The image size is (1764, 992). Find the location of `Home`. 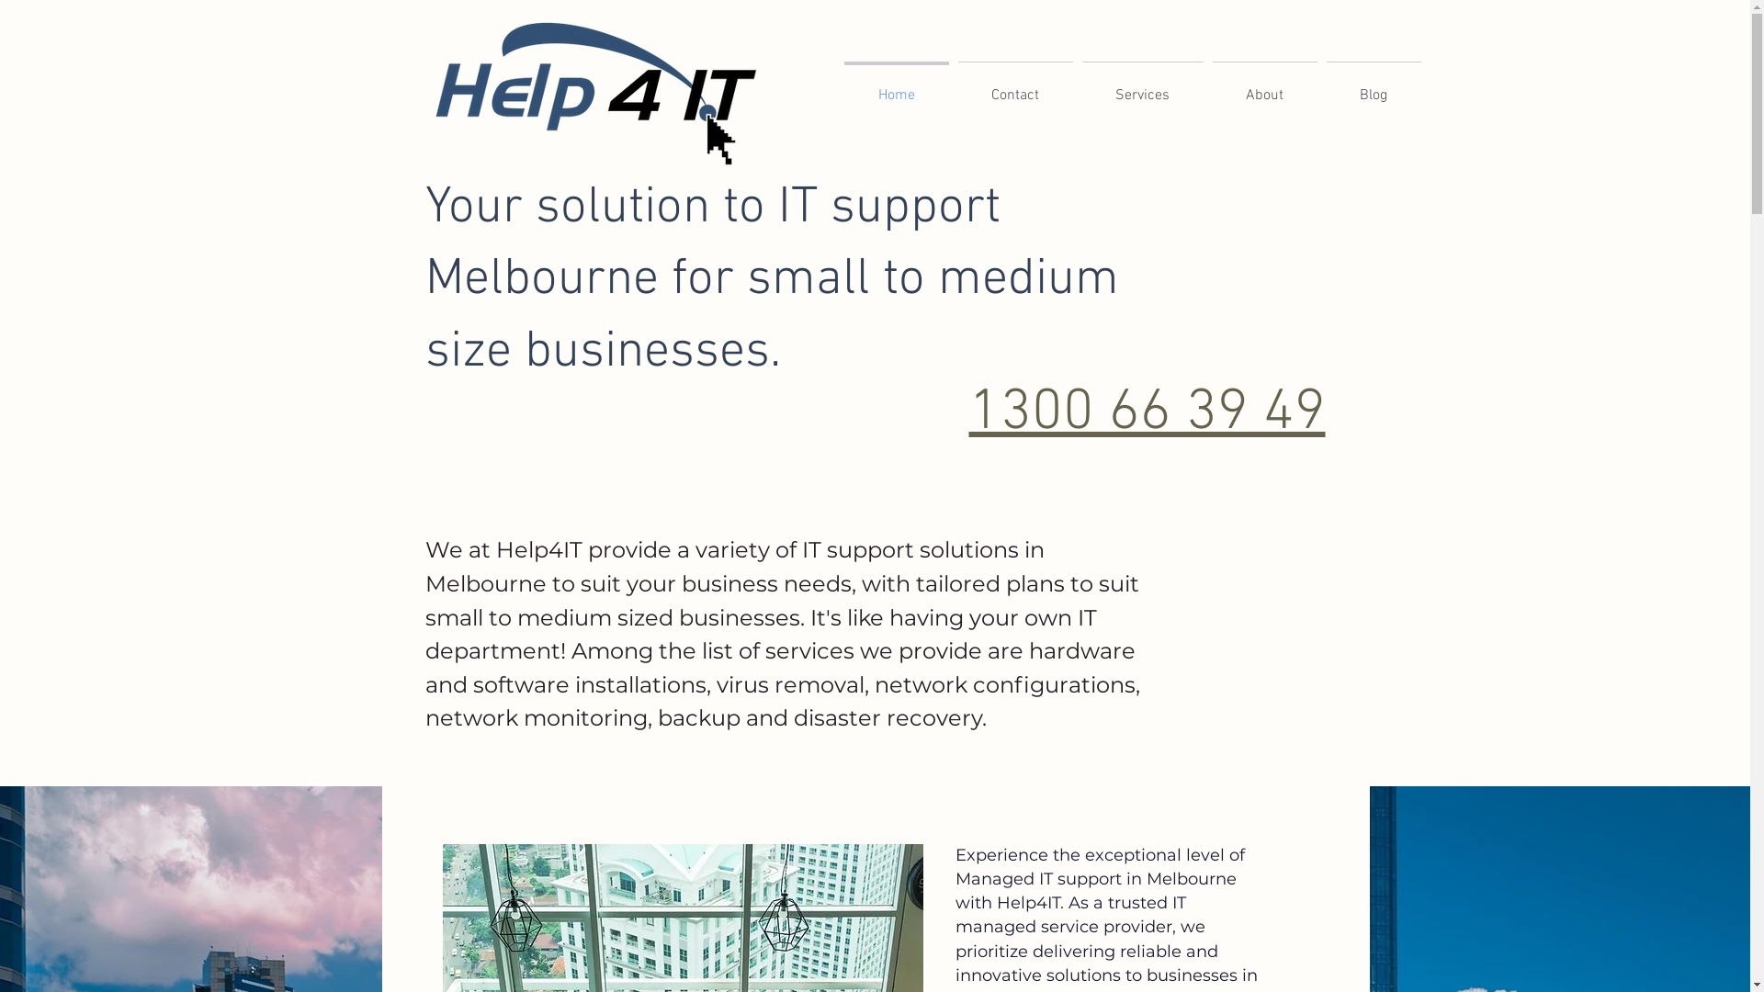

Home is located at coordinates (897, 87).